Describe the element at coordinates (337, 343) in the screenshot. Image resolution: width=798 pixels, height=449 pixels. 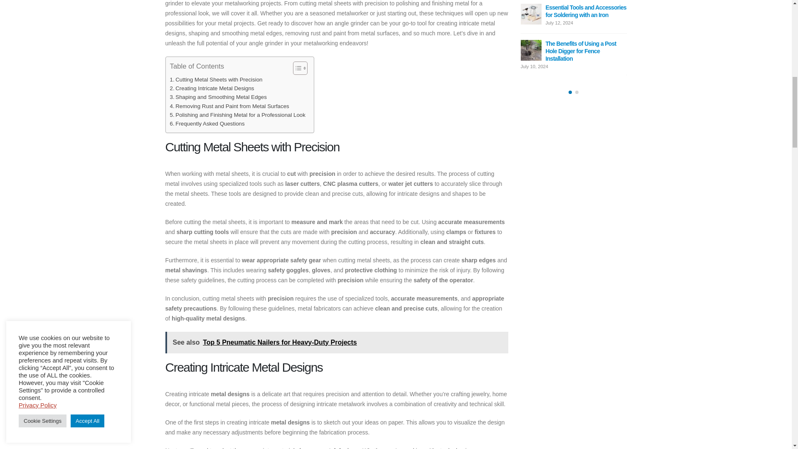
I see `See also  Top 5 Pneumatic Nailers for Heavy-Duty Projects` at that location.